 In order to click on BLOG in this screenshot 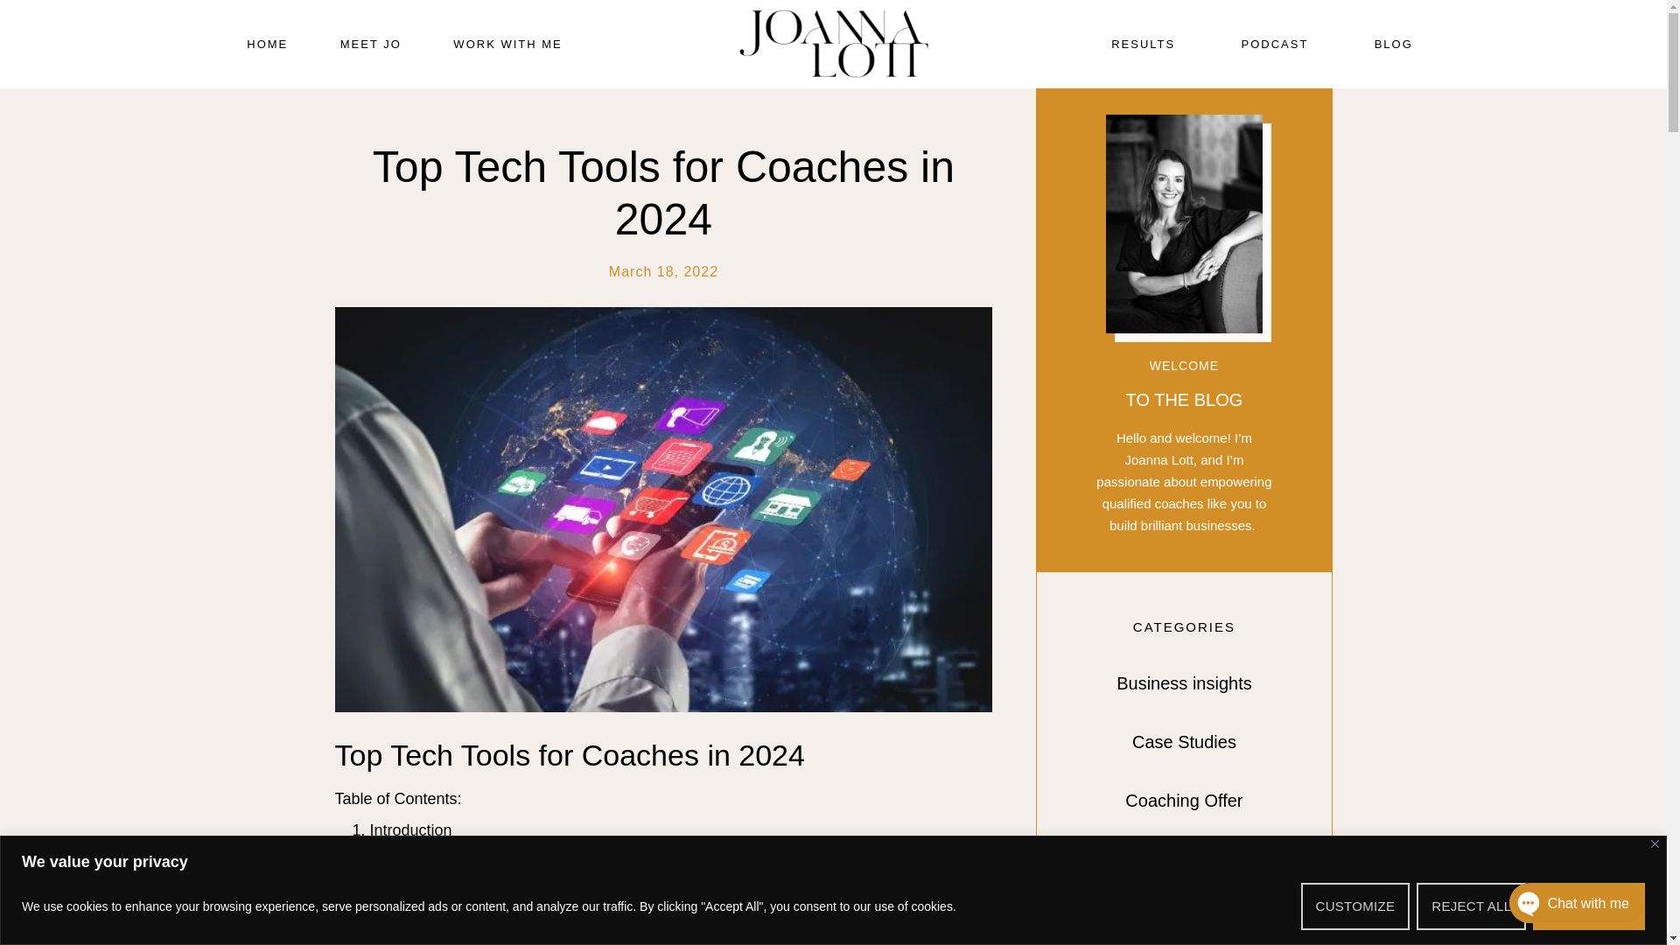, I will do `click(1393, 45)`.